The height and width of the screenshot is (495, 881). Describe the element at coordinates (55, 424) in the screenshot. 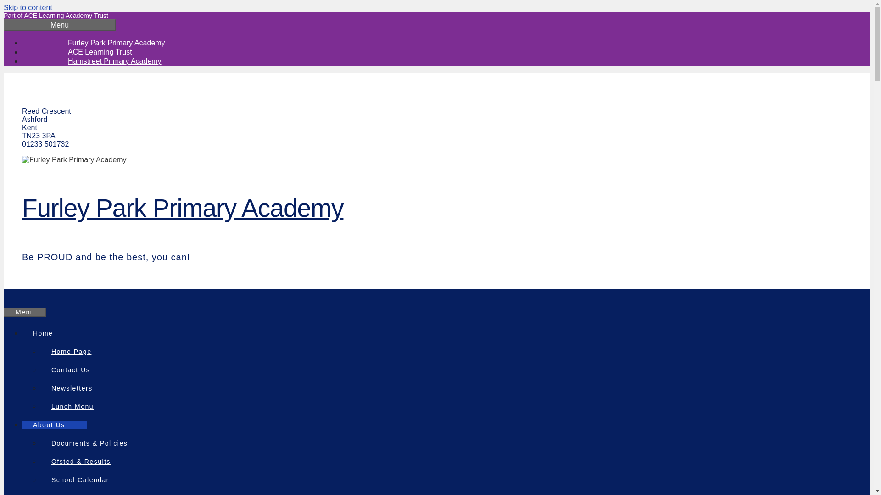

I see `About Us` at that location.